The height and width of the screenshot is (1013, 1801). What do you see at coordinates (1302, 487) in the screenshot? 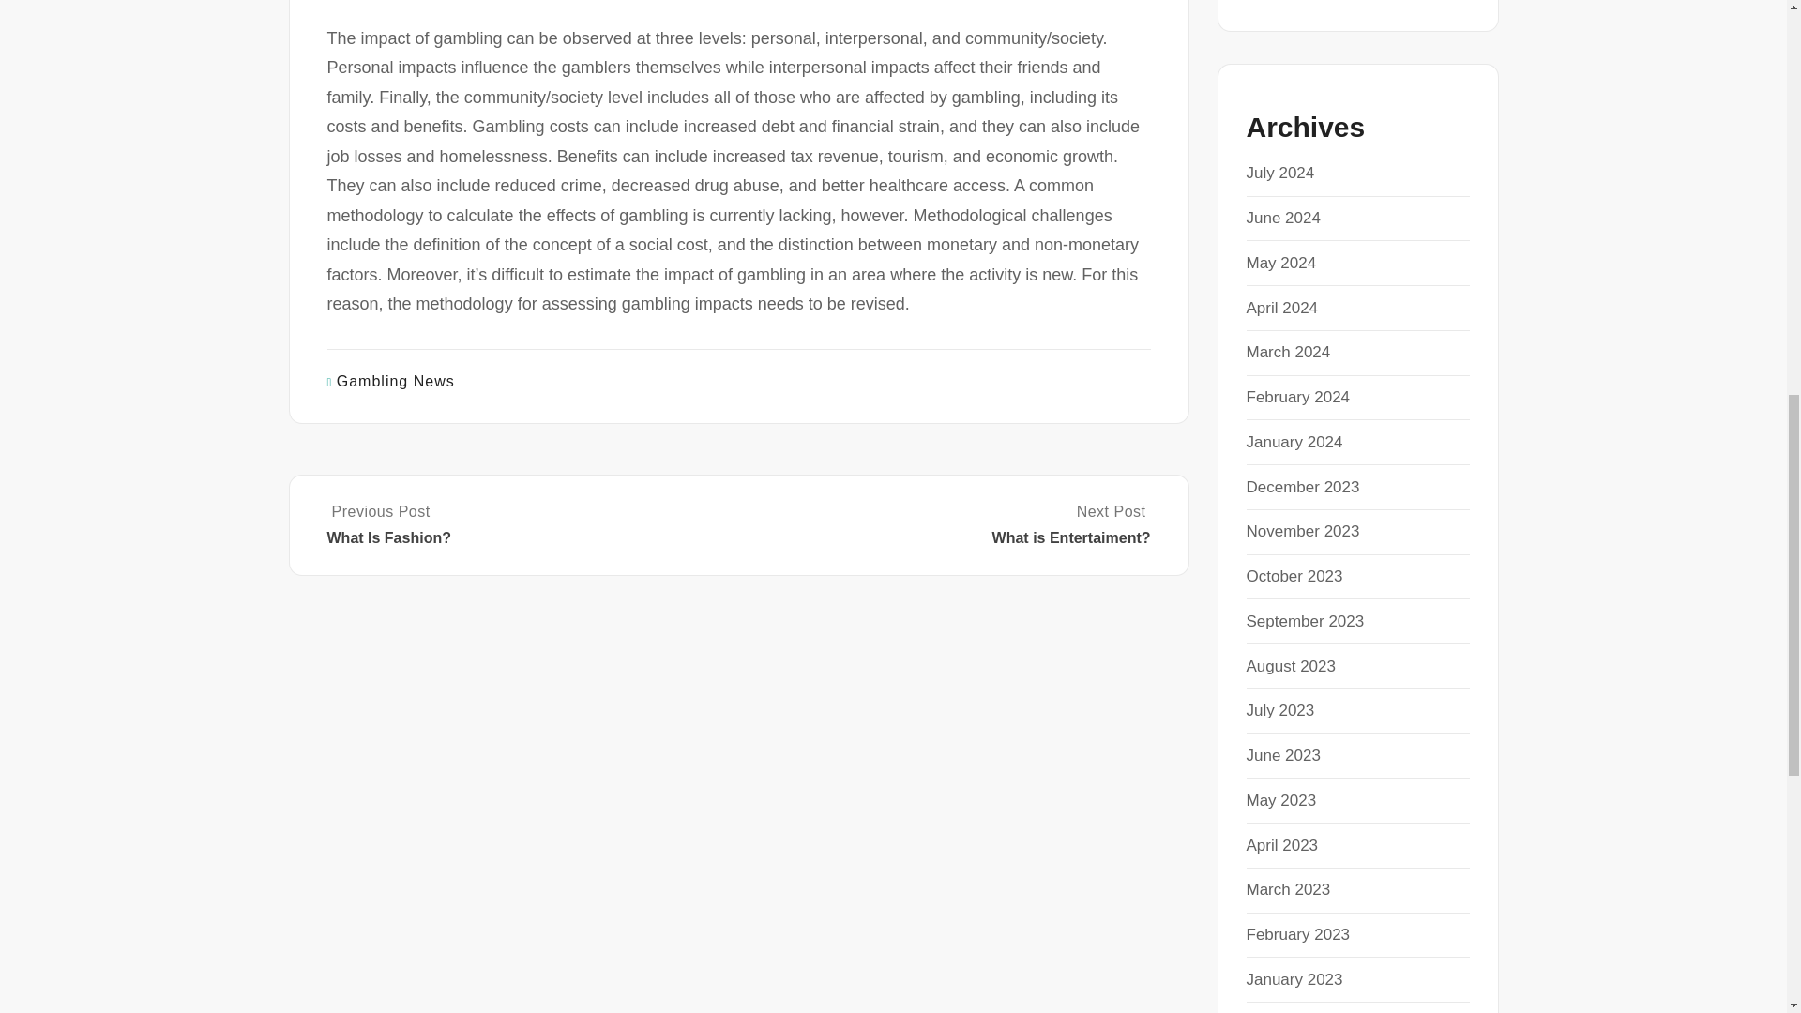
I see `December 2023` at bounding box center [1302, 487].